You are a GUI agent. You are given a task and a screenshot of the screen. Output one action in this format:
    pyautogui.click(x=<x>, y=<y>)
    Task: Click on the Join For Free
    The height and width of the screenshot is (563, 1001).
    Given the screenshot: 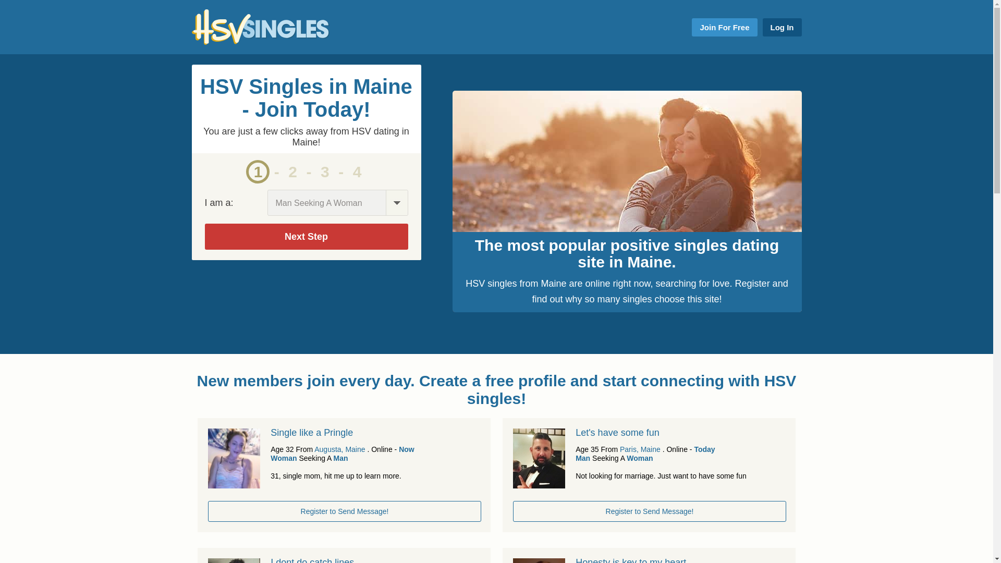 What is the action you would take?
    pyautogui.click(x=724, y=27)
    